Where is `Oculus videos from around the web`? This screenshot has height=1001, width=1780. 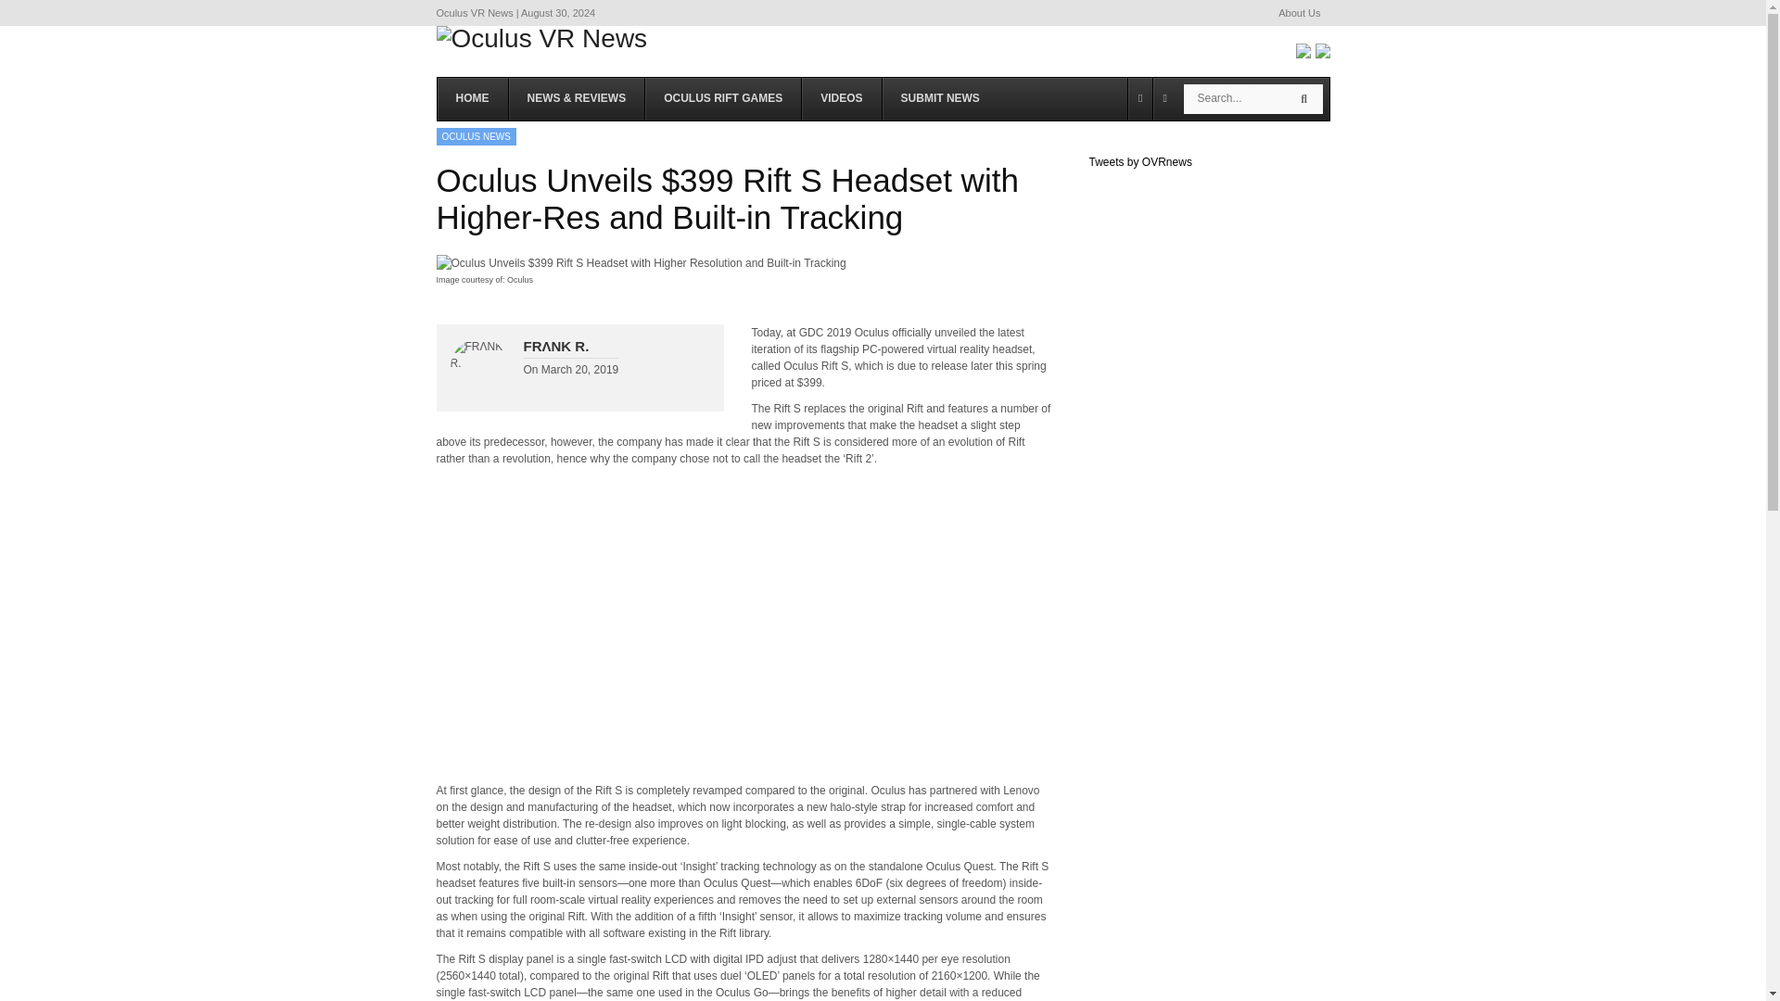 Oculus videos from around the web is located at coordinates (841, 98).